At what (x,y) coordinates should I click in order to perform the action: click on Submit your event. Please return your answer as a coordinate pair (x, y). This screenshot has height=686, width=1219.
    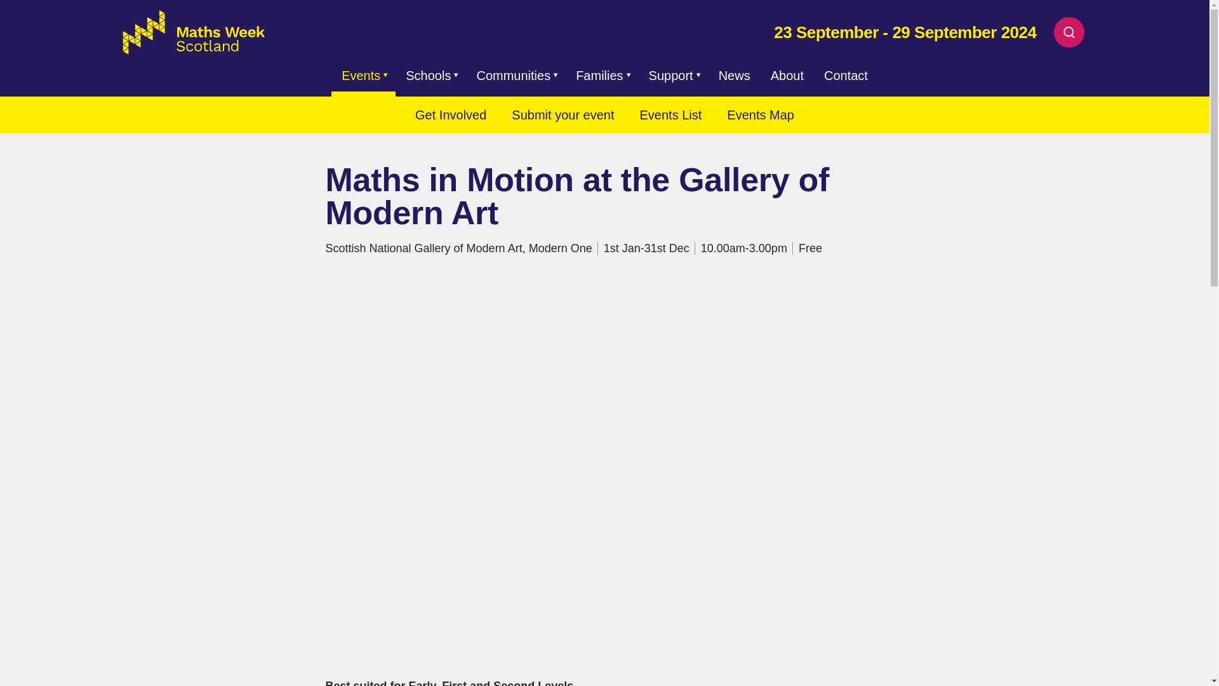
    Looking at the image, I should click on (563, 114).